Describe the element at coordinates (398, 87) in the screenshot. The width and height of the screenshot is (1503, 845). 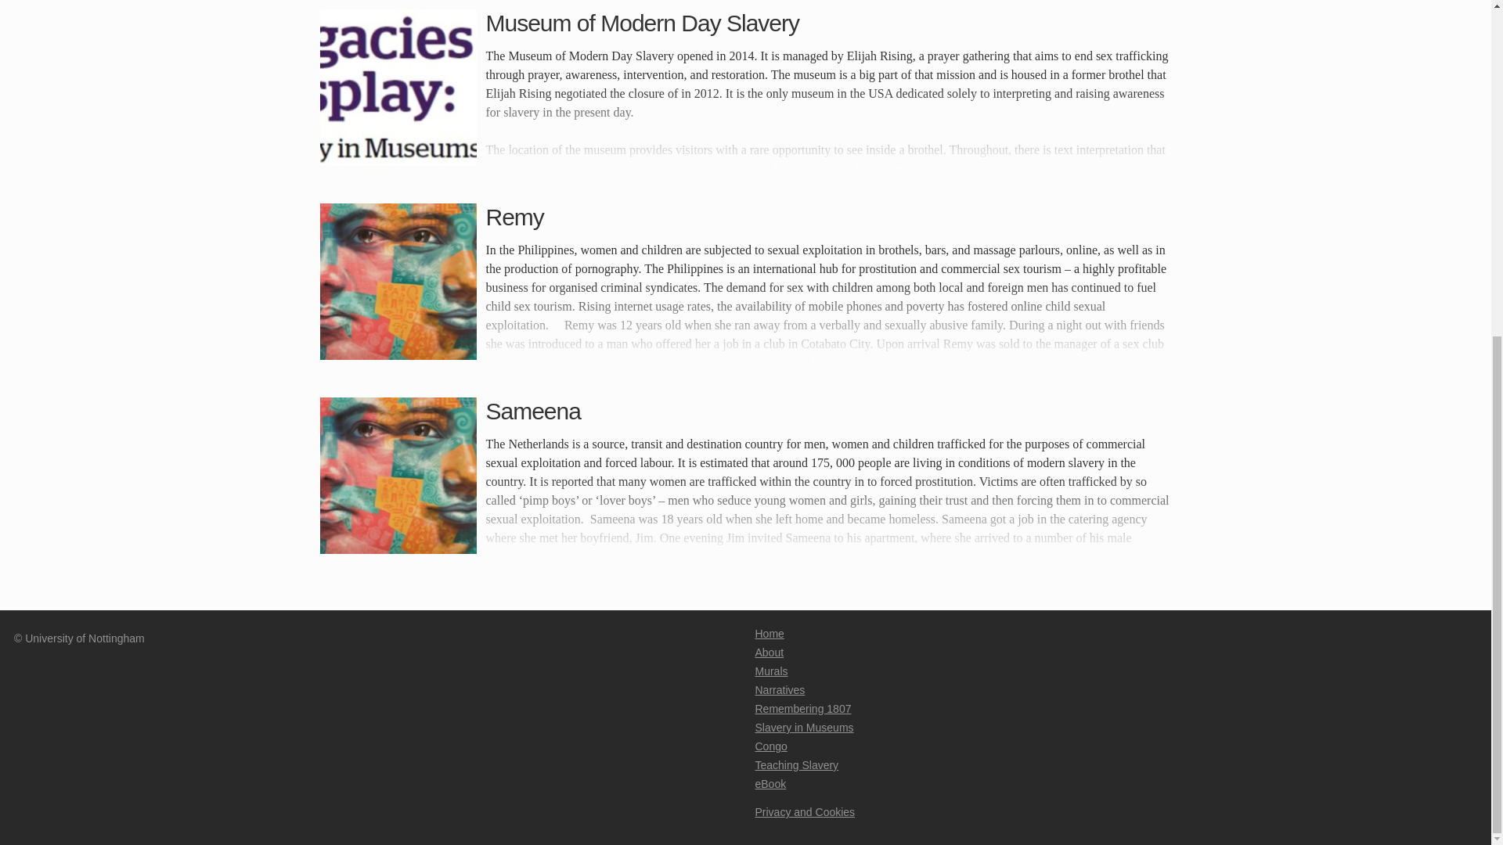
I see `LOGO.jpg` at that location.